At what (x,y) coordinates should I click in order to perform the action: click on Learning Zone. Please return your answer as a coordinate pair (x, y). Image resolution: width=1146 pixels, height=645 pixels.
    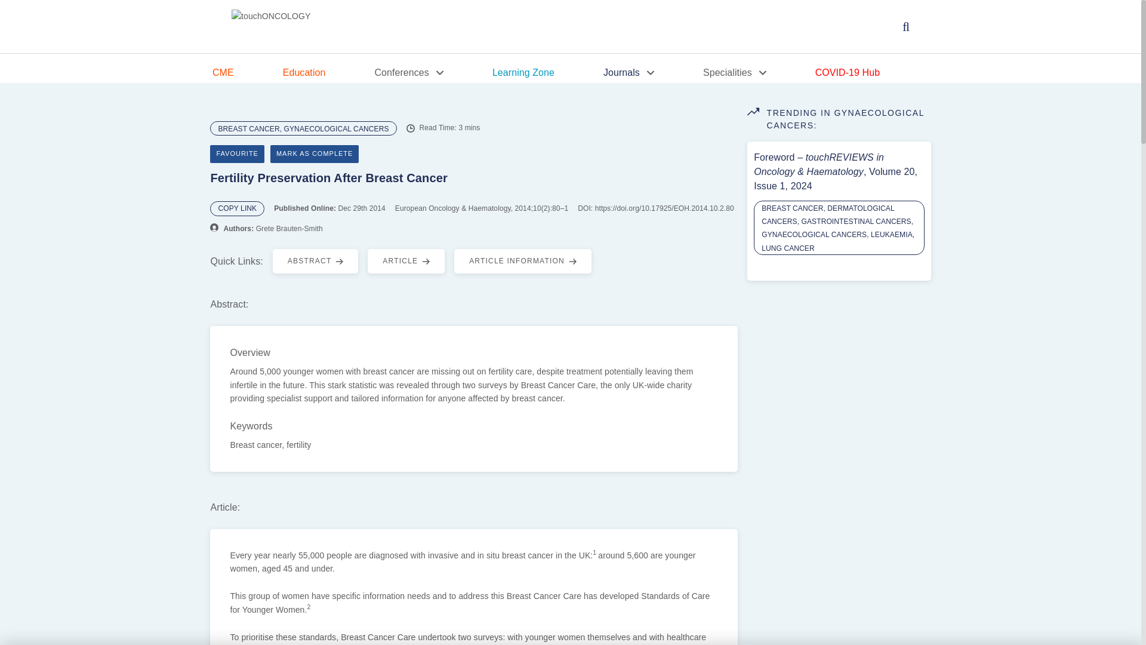
    Looking at the image, I should click on (548, 73).